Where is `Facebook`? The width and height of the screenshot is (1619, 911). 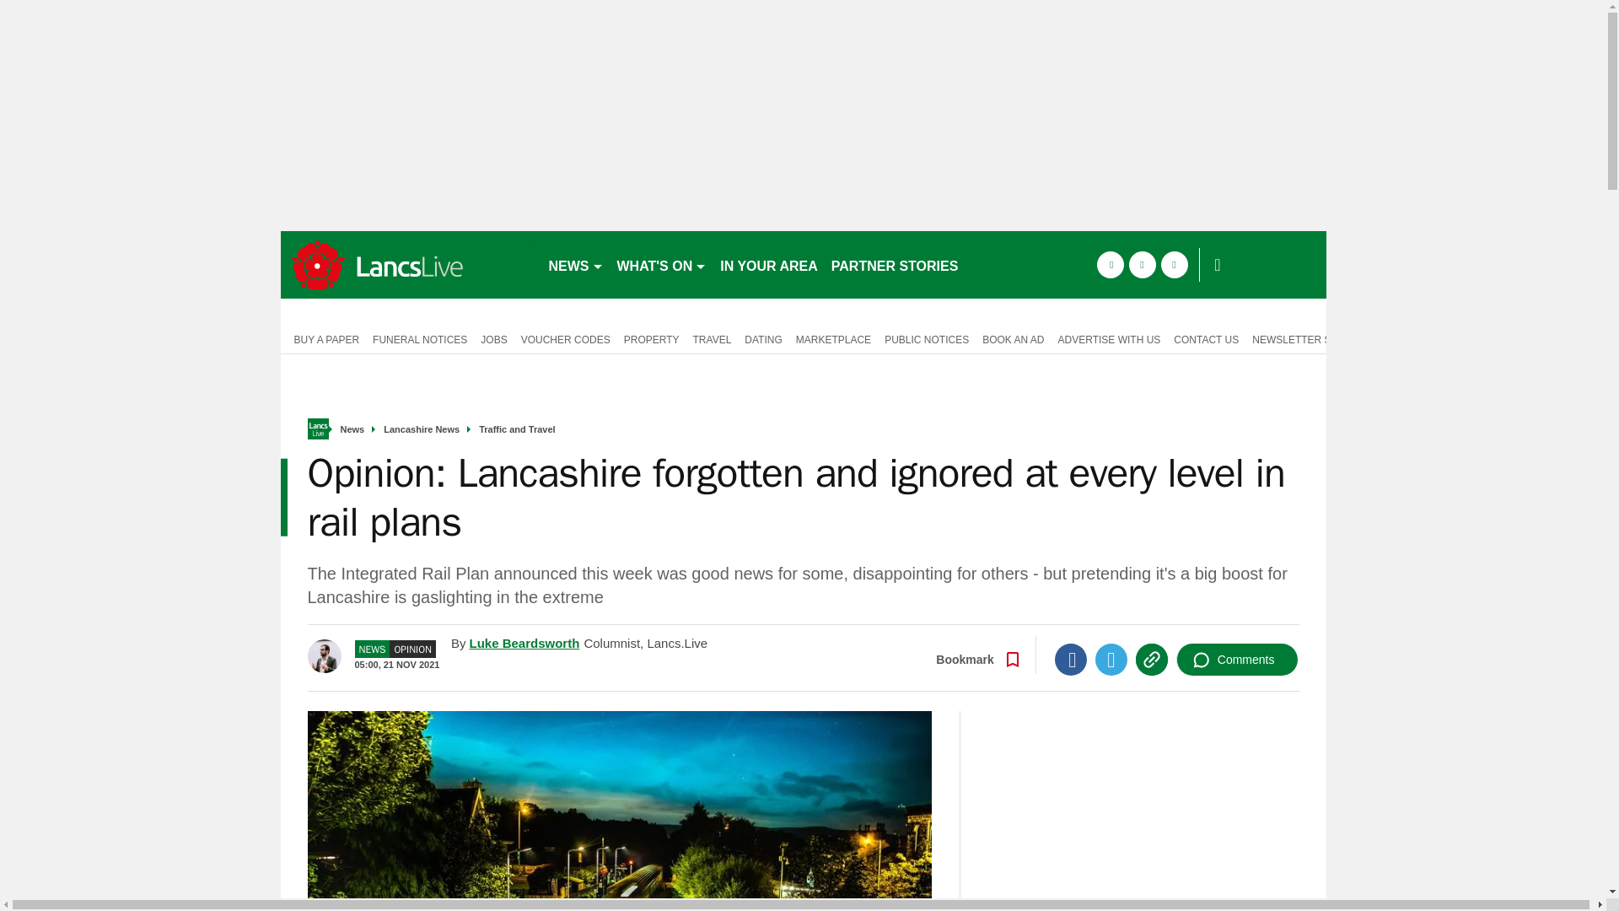 Facebook is located at coordinates (1071, 660).